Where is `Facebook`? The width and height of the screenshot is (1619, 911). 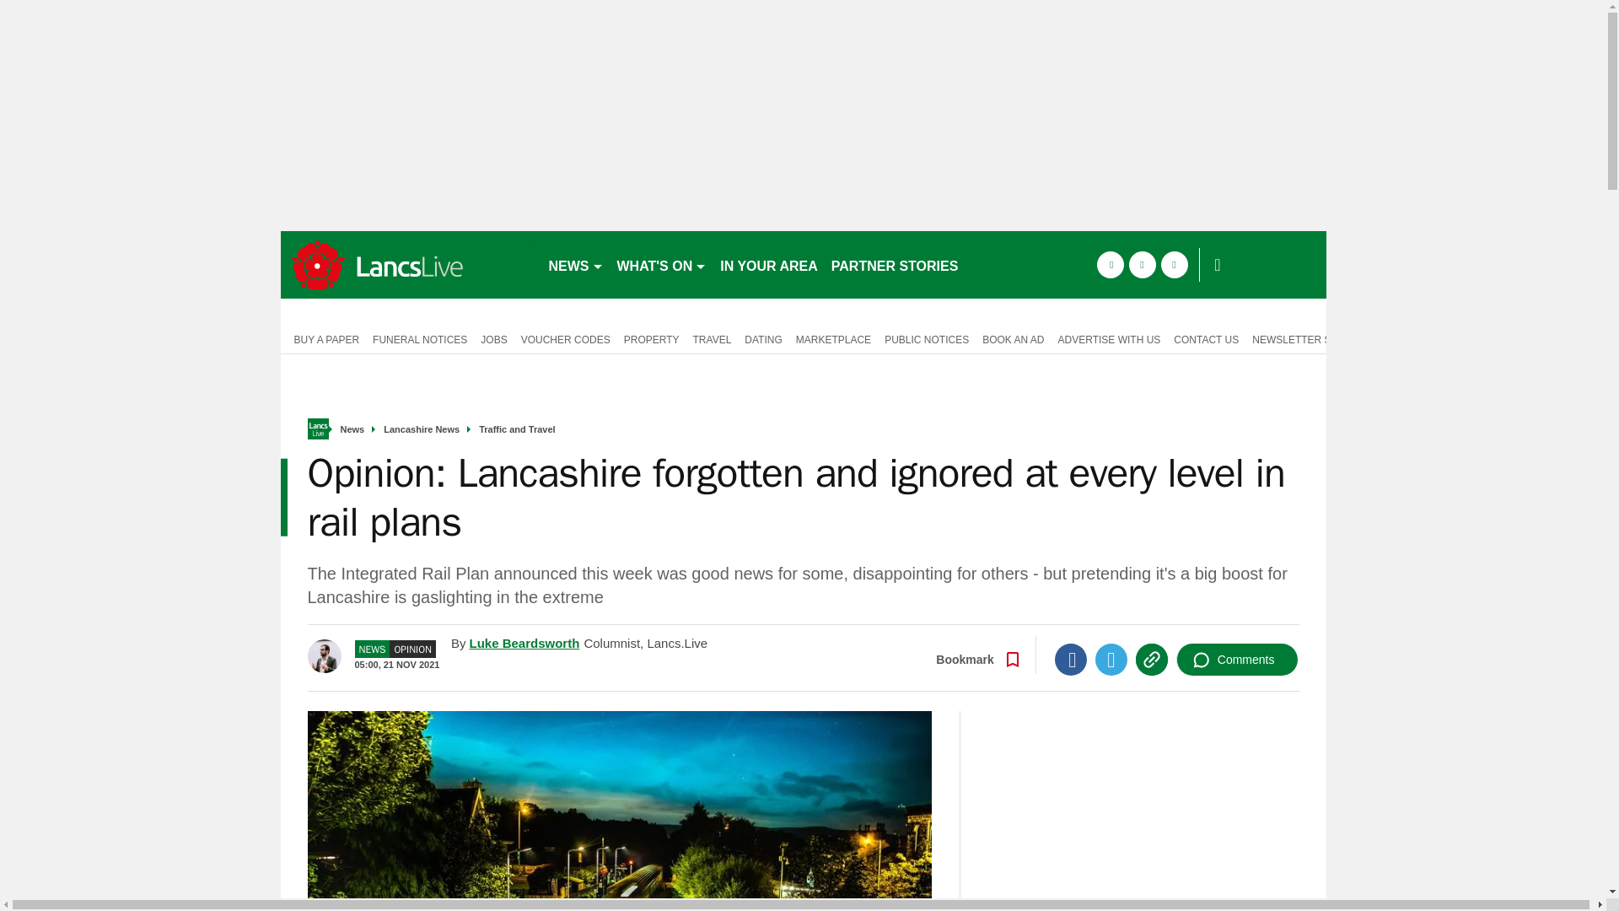 Facebook is located at coordinates (1071, 660).